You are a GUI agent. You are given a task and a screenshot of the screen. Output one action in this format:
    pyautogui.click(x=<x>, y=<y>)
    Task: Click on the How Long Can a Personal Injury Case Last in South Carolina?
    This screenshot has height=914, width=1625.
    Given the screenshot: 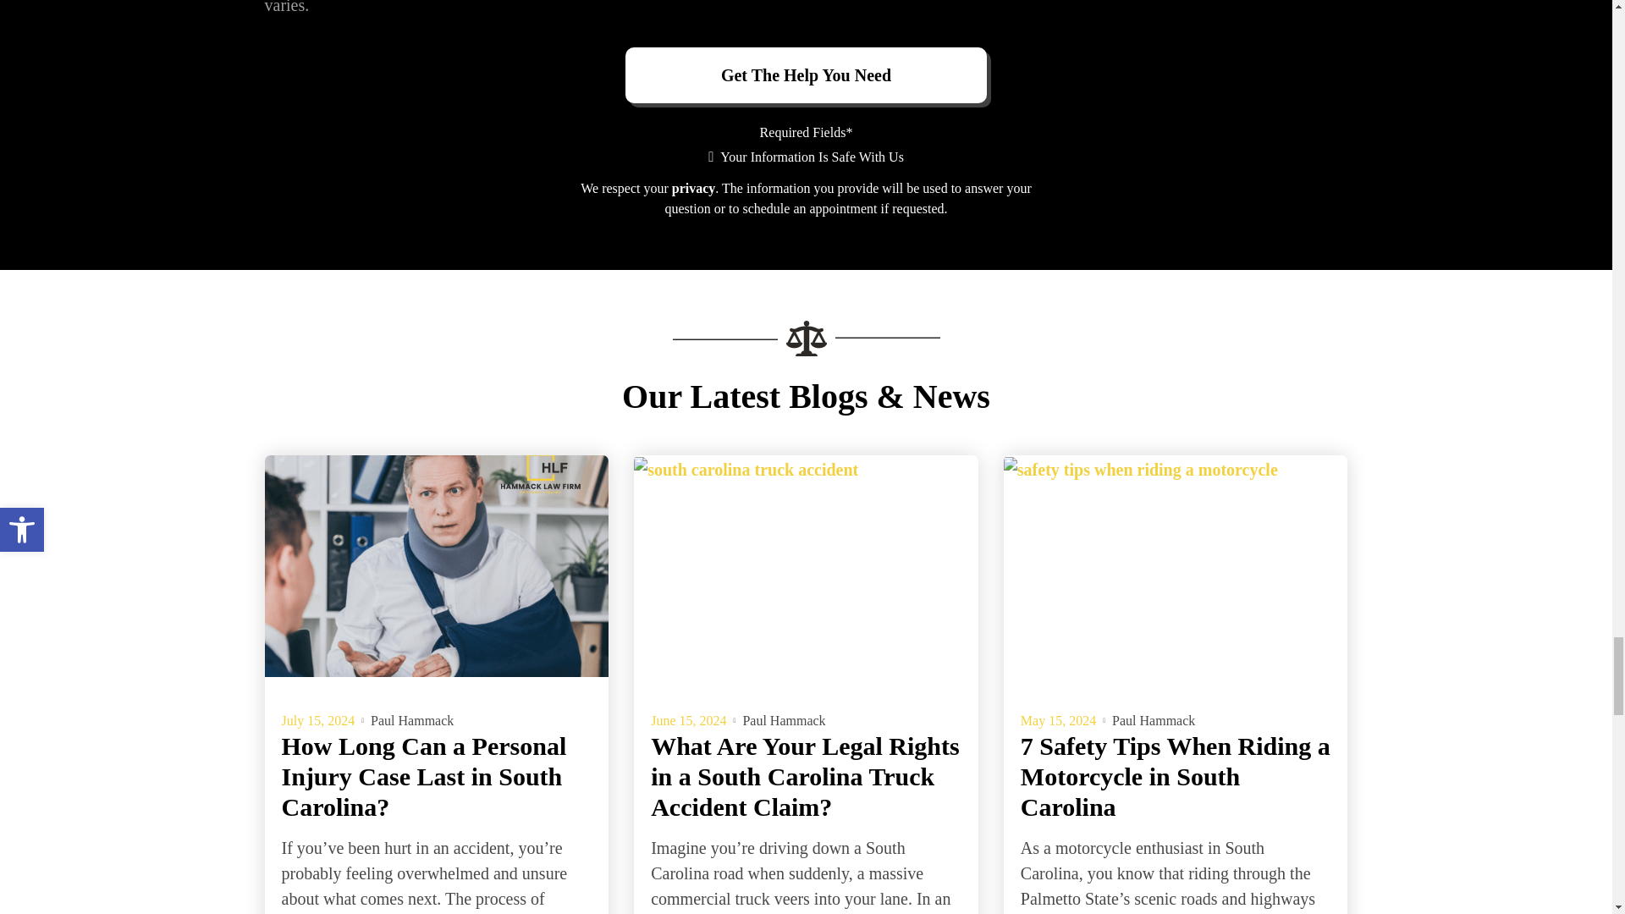 What is the action you would take?
    pyautogui.click(x=424, y=776)
    